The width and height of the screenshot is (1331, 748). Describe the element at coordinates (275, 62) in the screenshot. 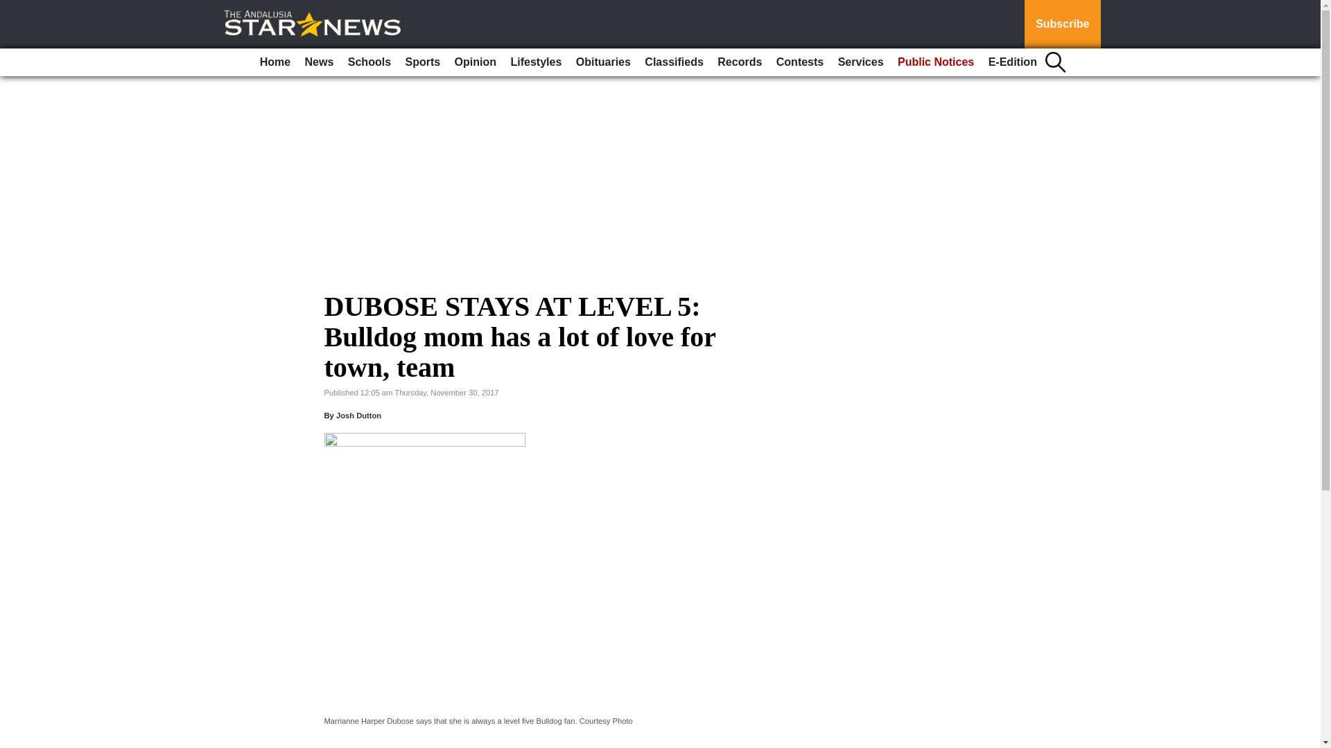

I see `Home` at that location.